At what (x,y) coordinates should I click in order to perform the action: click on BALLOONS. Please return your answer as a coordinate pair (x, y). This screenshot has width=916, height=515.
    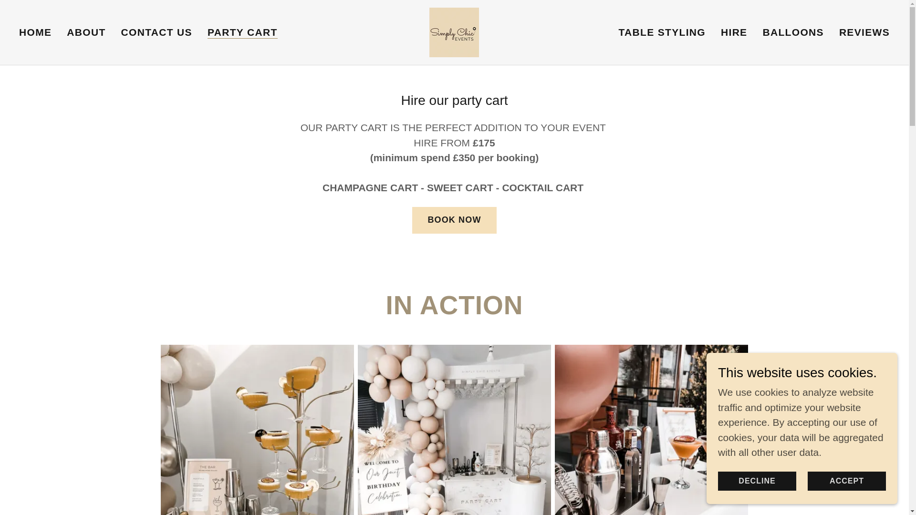
    Looking at the image, I should click on (792, 32).